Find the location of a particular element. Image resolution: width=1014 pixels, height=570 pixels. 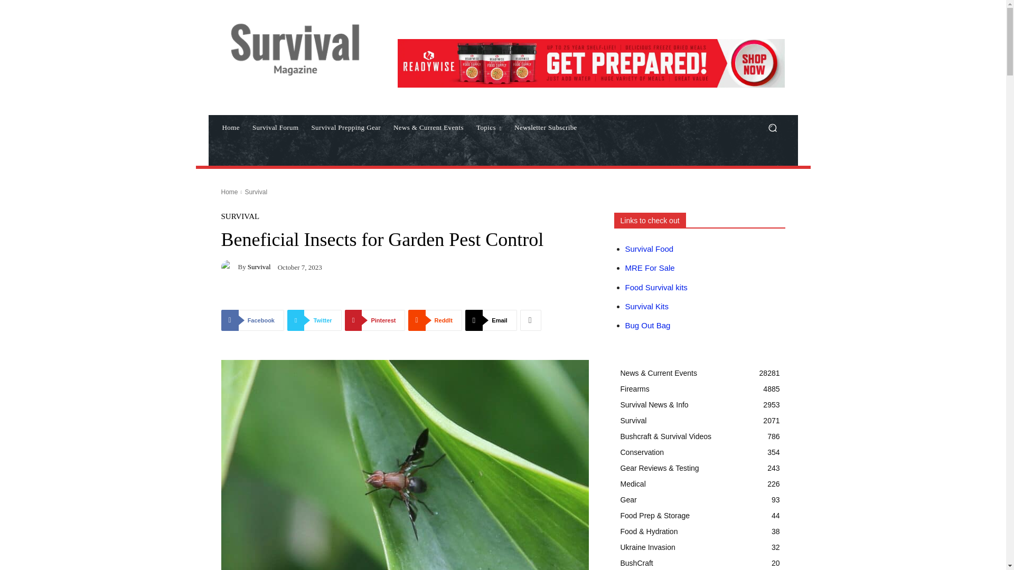

Pinterest is located at coordinates (375, 320).